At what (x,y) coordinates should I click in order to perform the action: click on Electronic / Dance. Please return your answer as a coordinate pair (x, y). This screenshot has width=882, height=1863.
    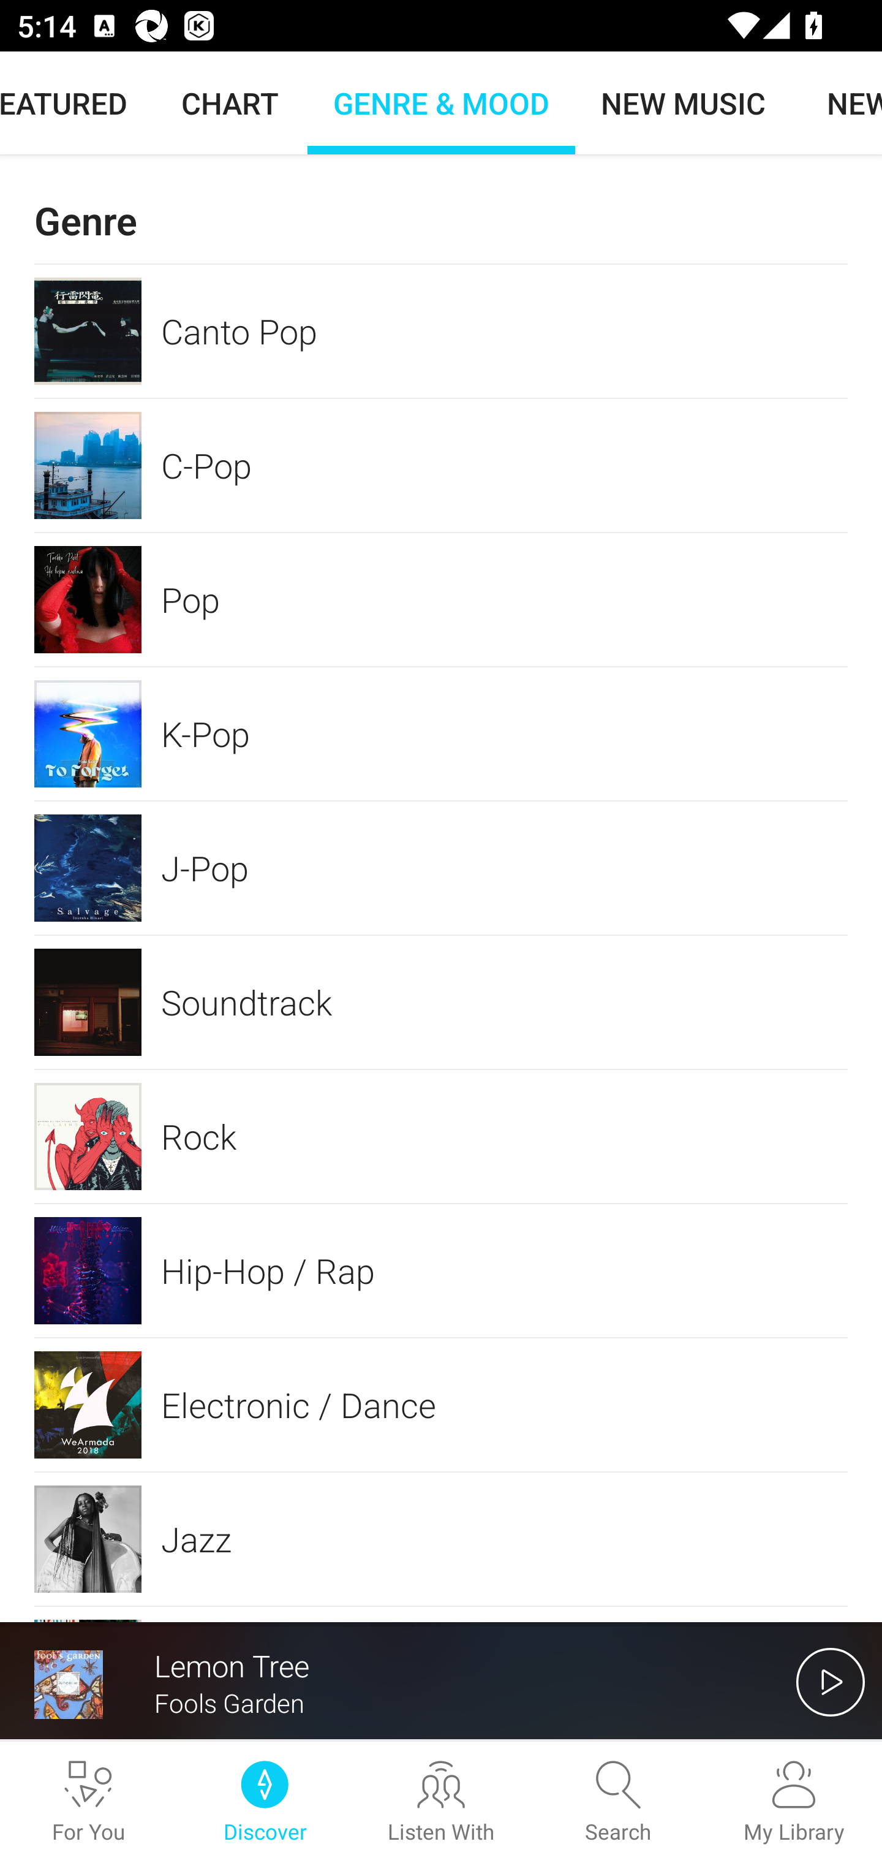
    Looking at the image, I should click on (441, 1405).